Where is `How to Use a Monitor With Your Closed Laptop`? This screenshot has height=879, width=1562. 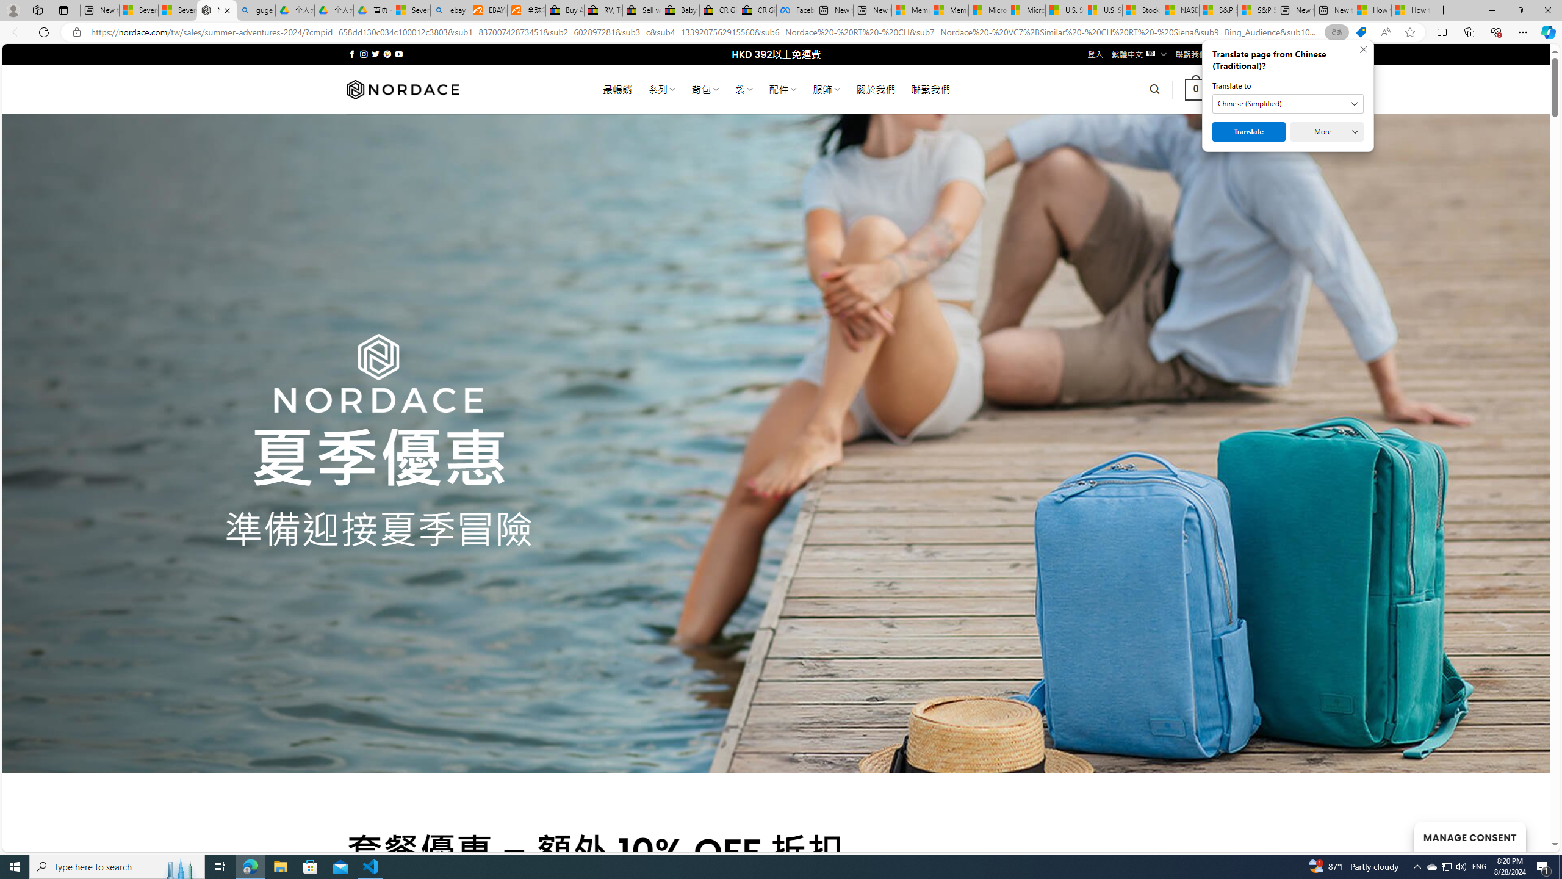
How to Use a Monitor With Your Closed Laptop is located at coordinates (1411, 10).